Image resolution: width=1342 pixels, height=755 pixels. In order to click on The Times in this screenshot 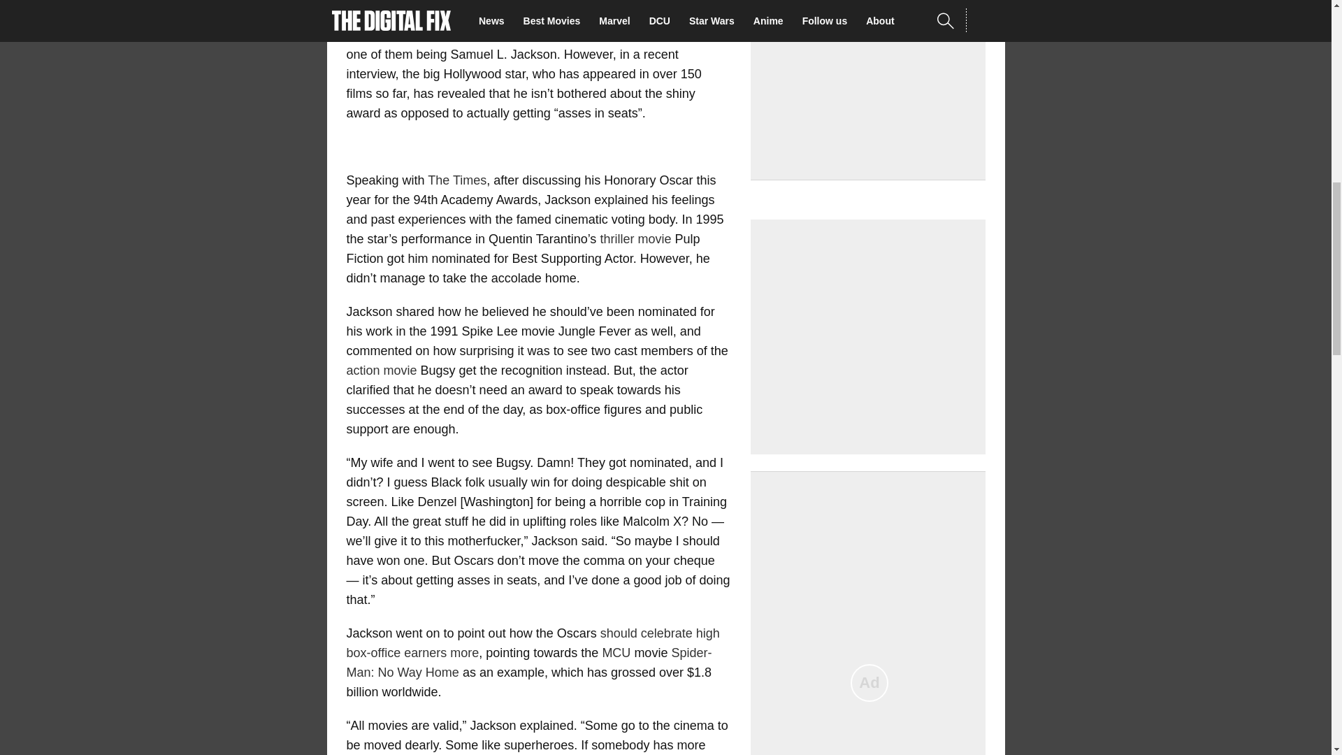, I will do `click(457, 180)`.